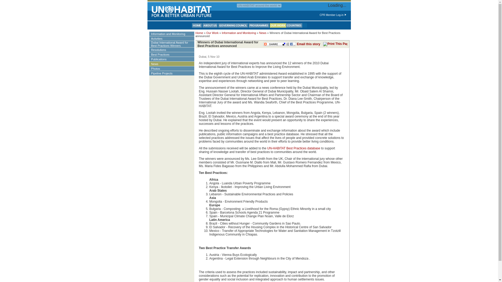 The image size is (502, 282). Describe the element at coordinates (212, 33) in the screenshot. I see `Our Work` at that location.